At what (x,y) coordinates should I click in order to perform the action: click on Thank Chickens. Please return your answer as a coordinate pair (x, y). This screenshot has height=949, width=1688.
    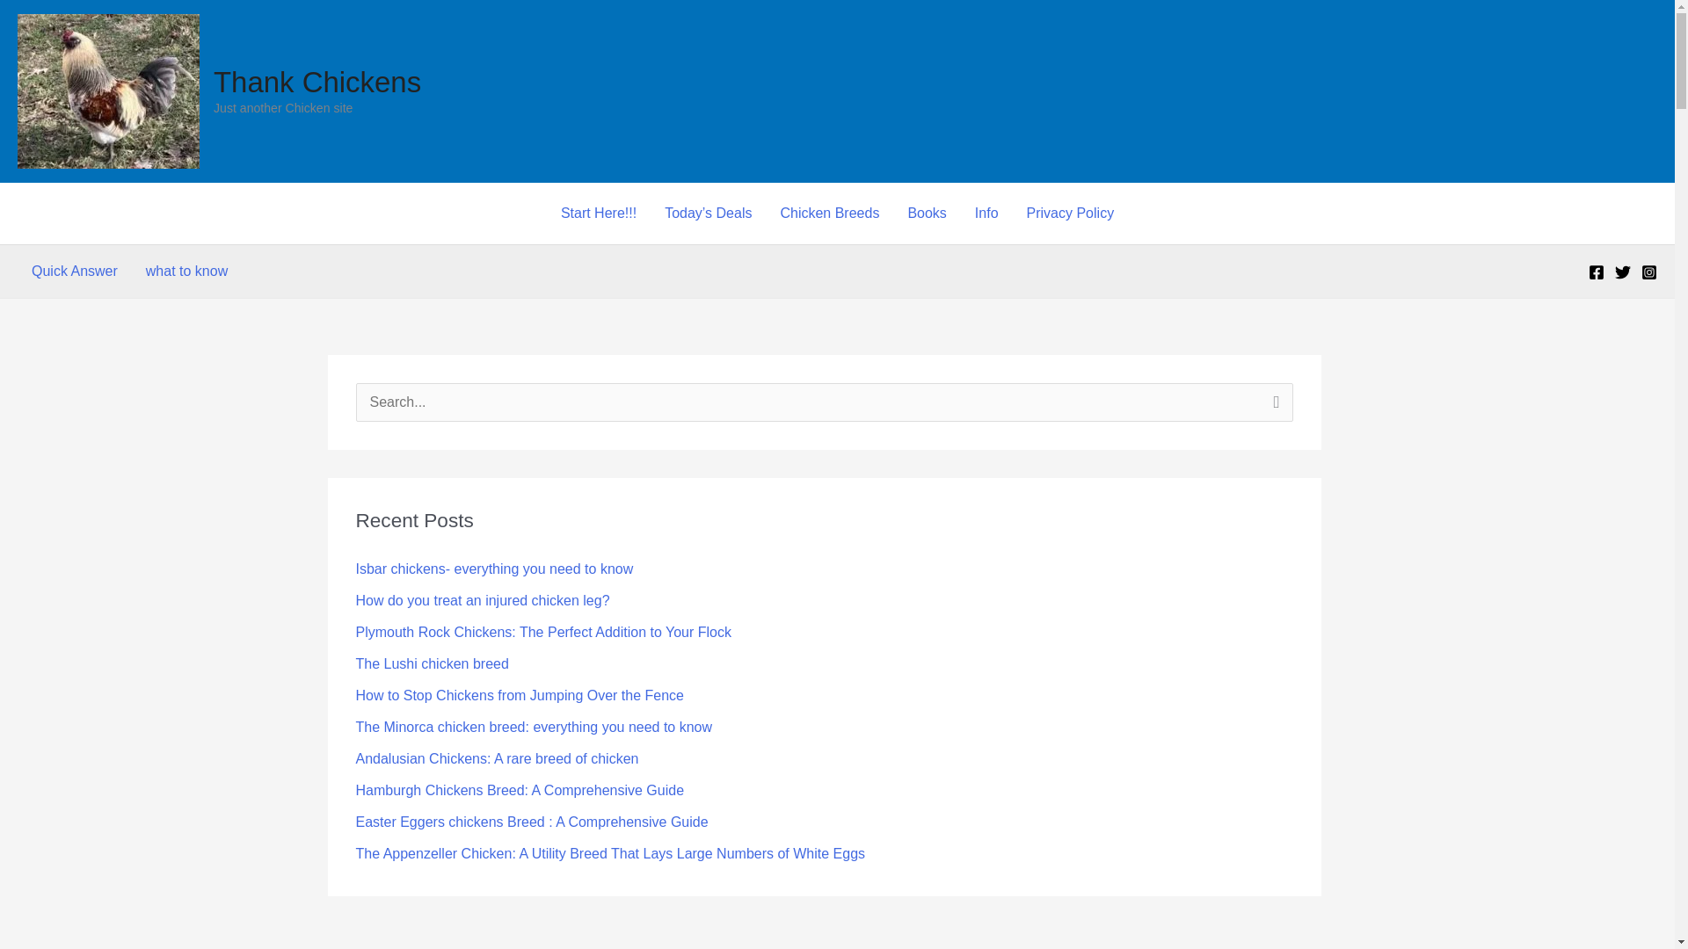
    Looking at the image, I should click on (316, 82).